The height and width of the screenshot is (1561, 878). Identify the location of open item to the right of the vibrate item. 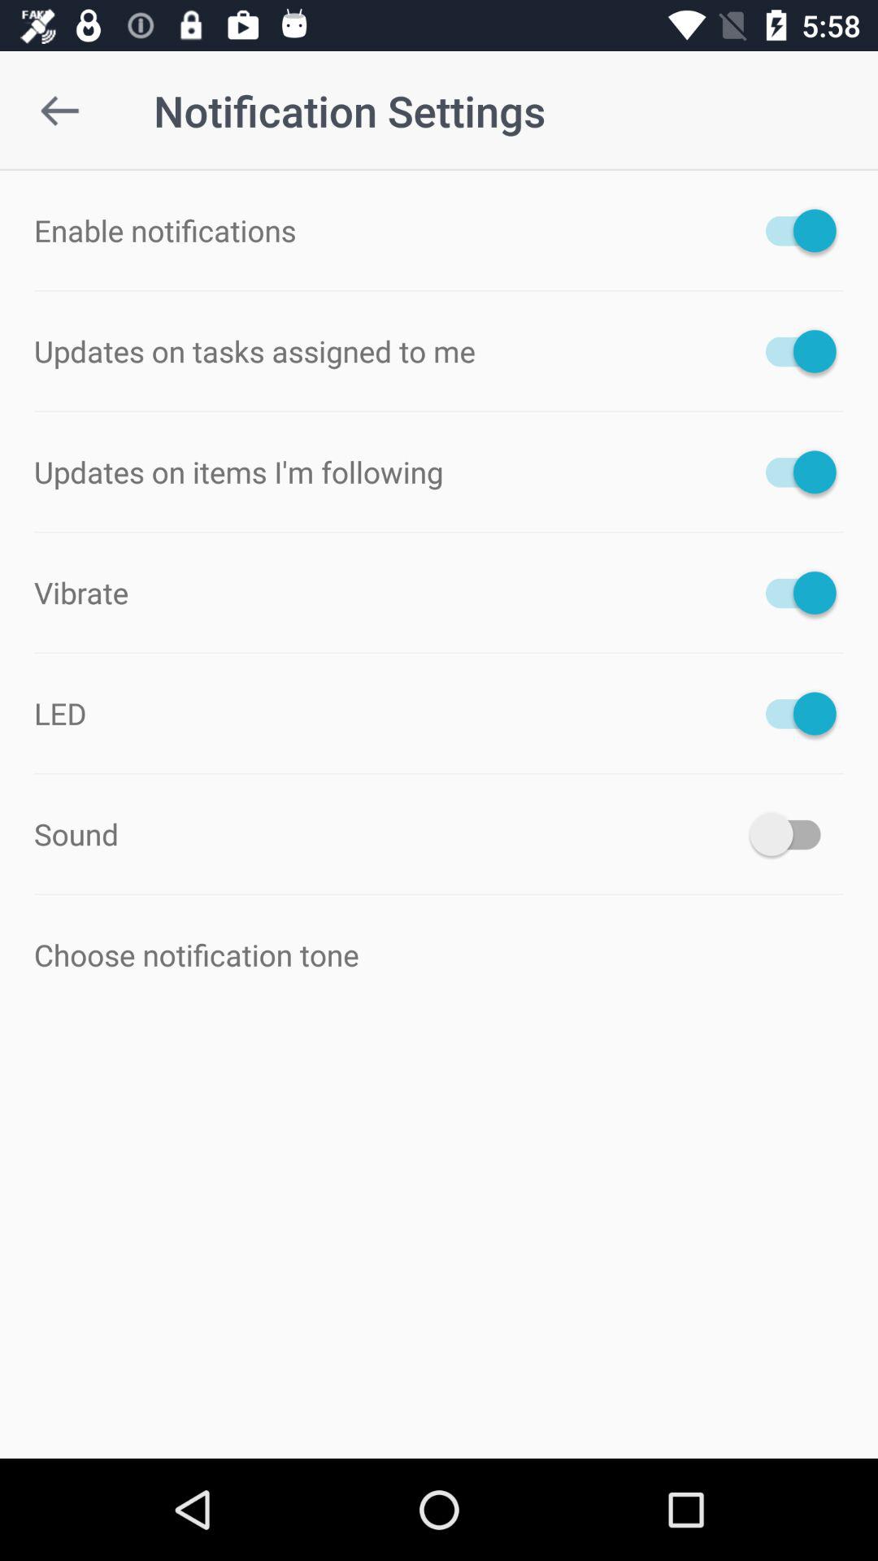
(793, 592).